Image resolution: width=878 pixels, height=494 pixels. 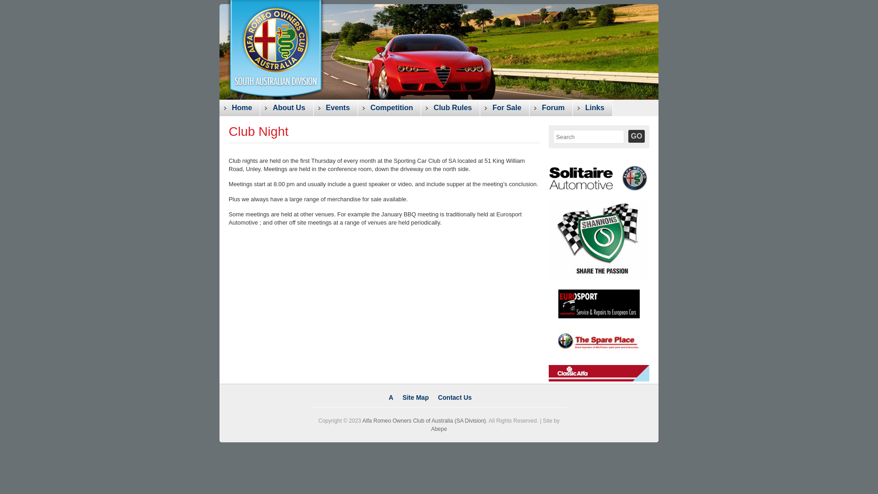 What do you see at coordinates (593, 108) in the screenshot?
I see `Links` at bounding box center [593, 108].